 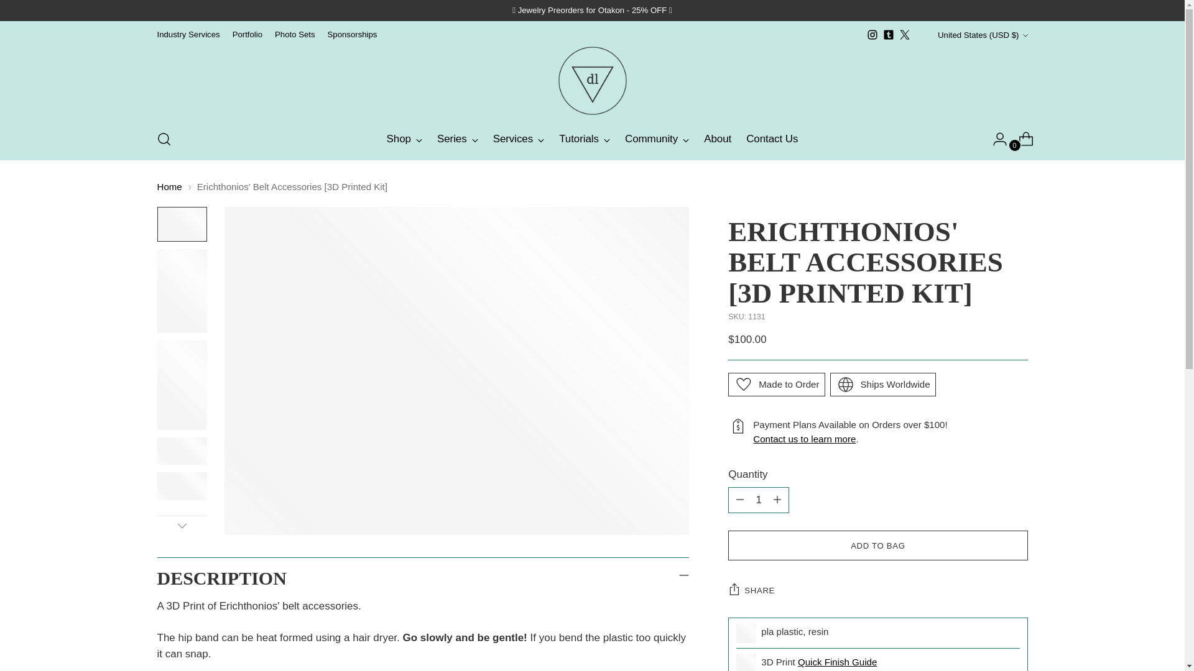 What do you see at coordinates (295, 34) in the screenshot?
I see `Photo Sets` at bounding box center [295, 34].